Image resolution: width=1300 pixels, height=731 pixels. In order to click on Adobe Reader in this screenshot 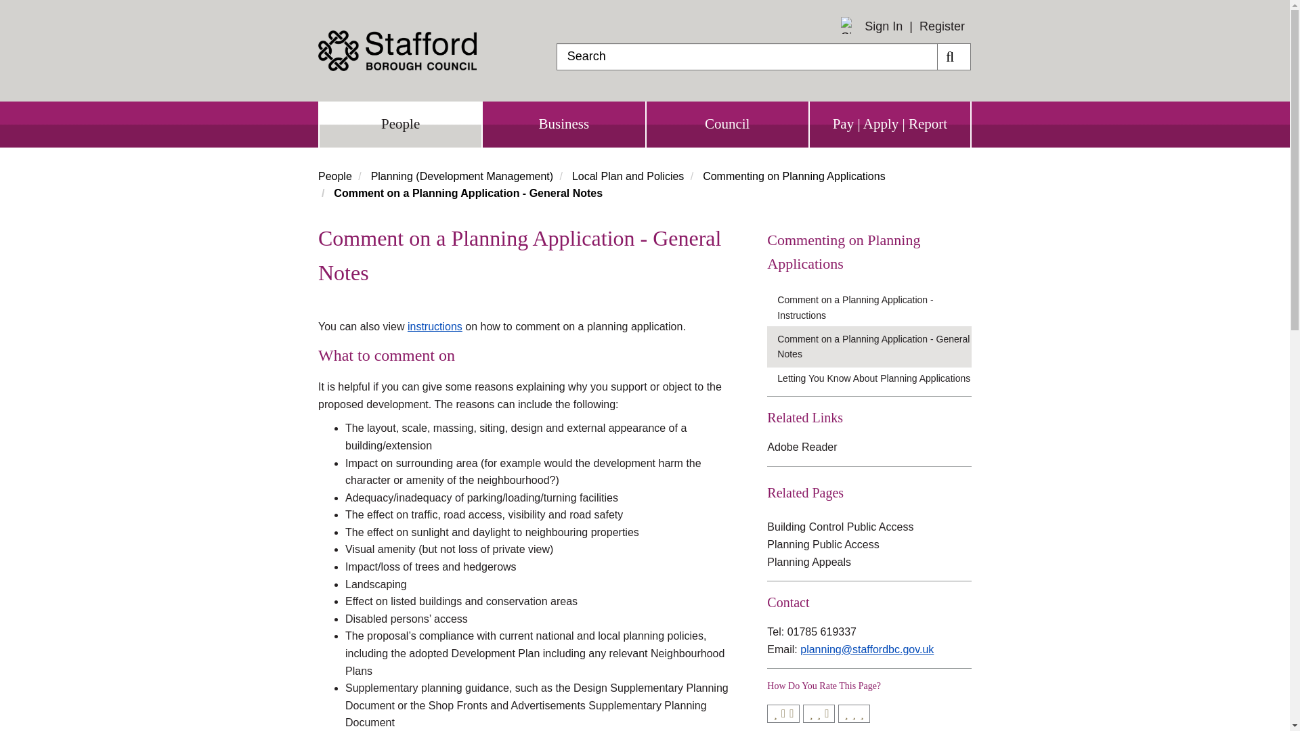, I will do `click(802, 447)`.